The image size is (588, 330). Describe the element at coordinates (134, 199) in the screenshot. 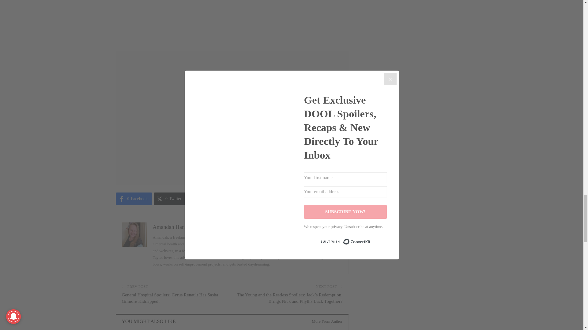

I see `Share on Facebook` at that location.